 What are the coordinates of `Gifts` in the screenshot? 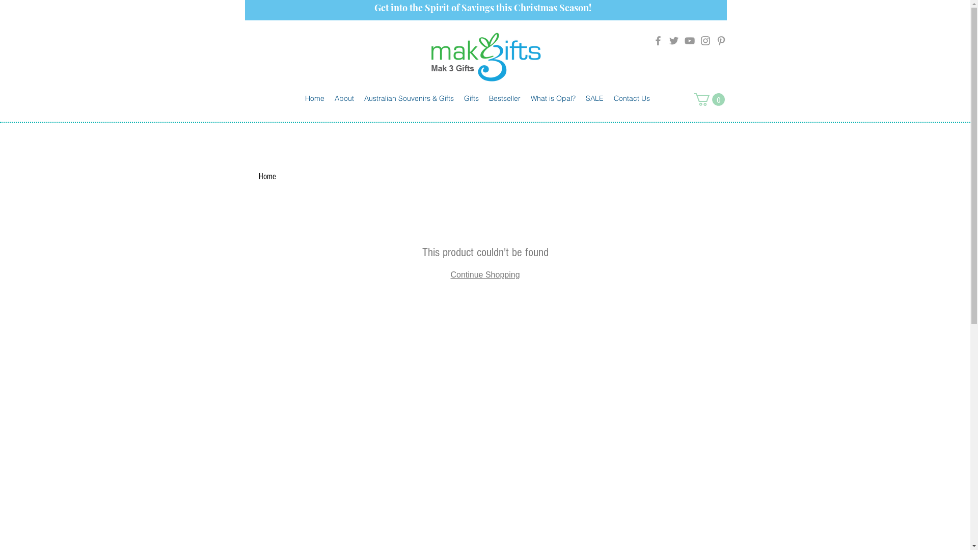 It's located at (471, 98).